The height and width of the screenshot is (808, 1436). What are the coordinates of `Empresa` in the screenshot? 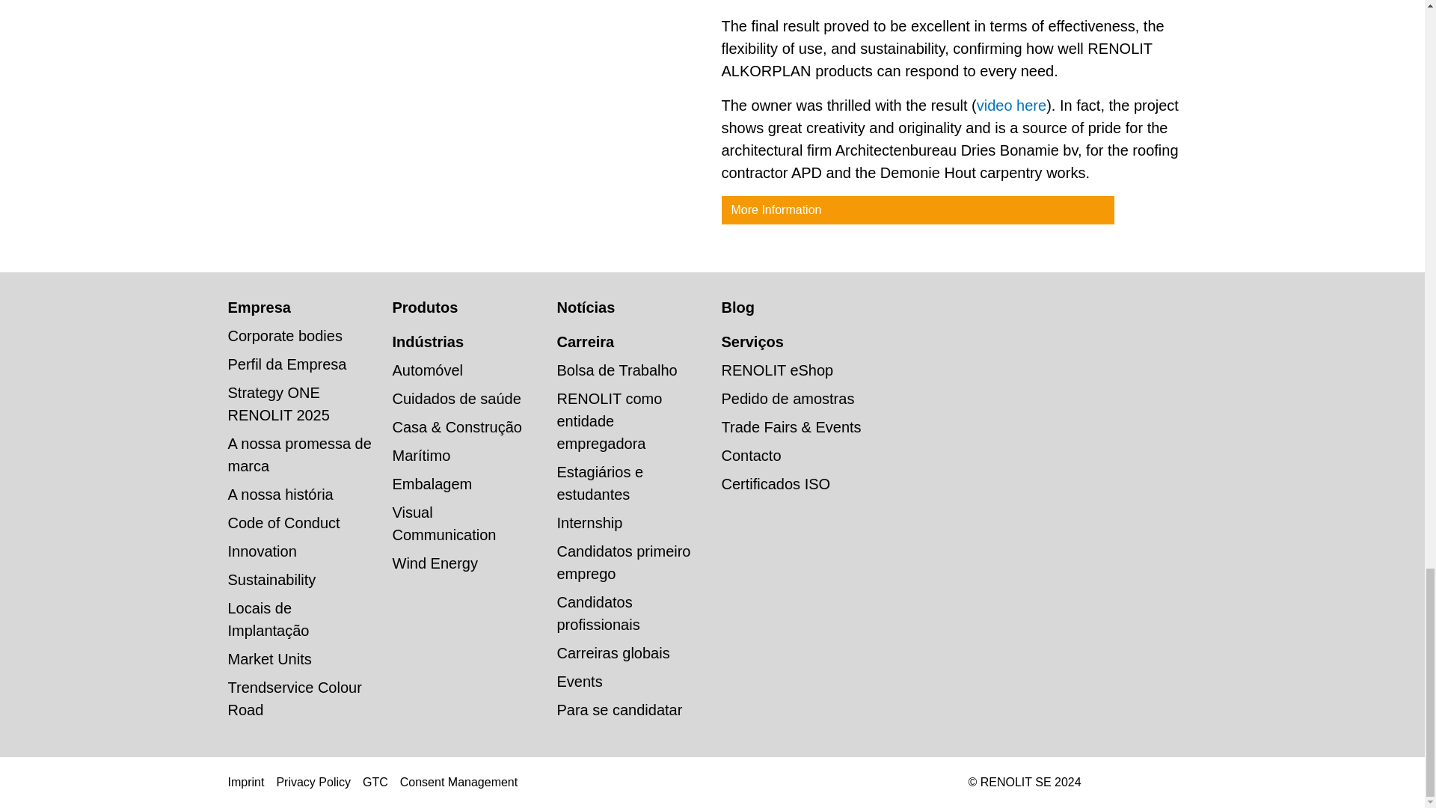 It's located at (259, 307).